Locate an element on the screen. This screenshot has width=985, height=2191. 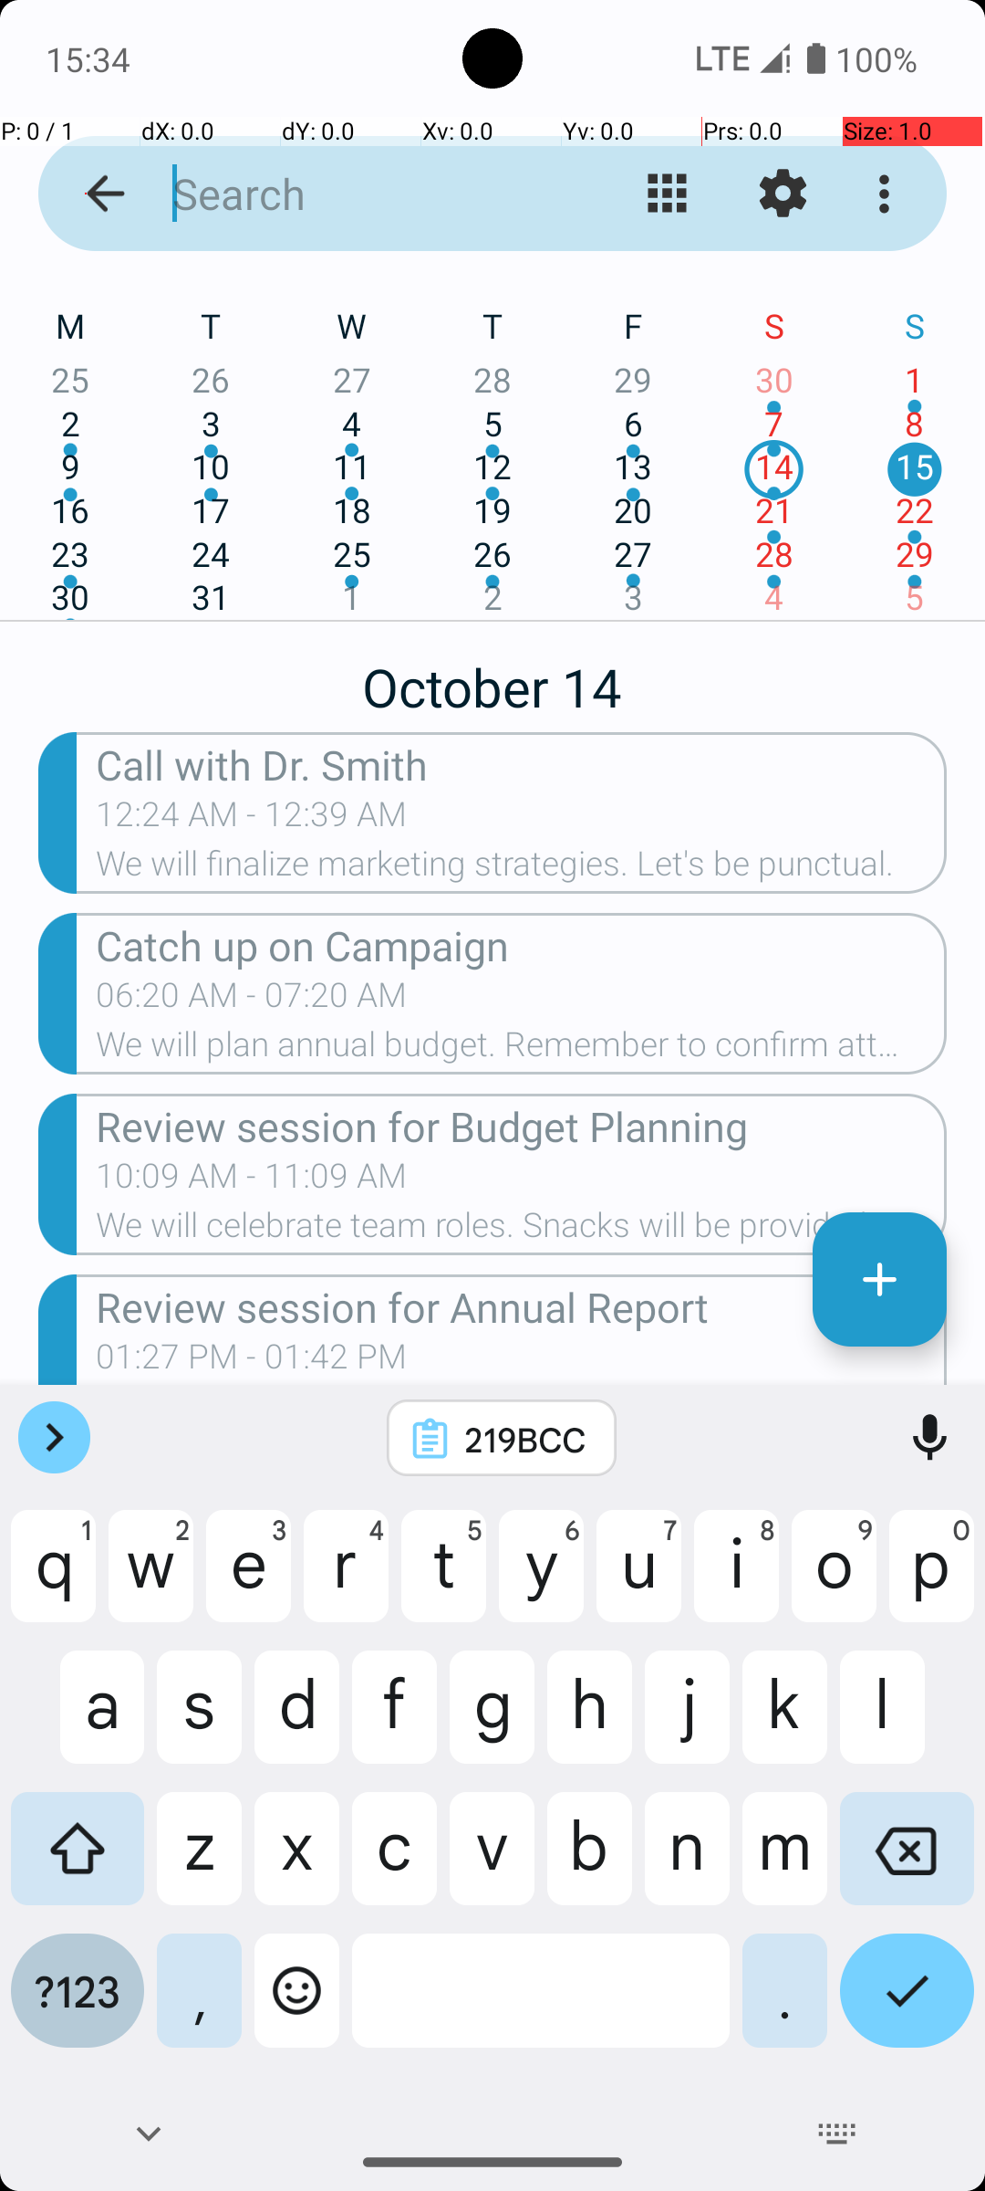
06:20 AM - 07:20 AM is located at coordinates (252, 1001).